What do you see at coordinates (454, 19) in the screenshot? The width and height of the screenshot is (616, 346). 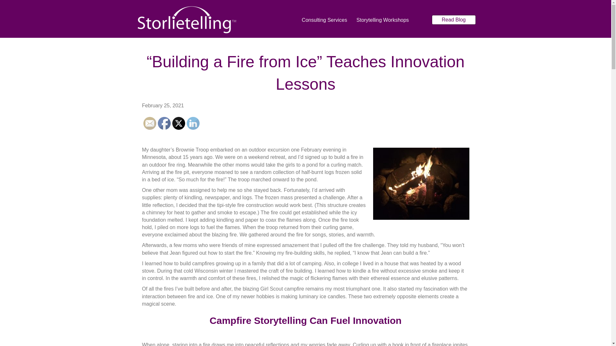 I see `Read Blog` at bounding box center [454, 19].